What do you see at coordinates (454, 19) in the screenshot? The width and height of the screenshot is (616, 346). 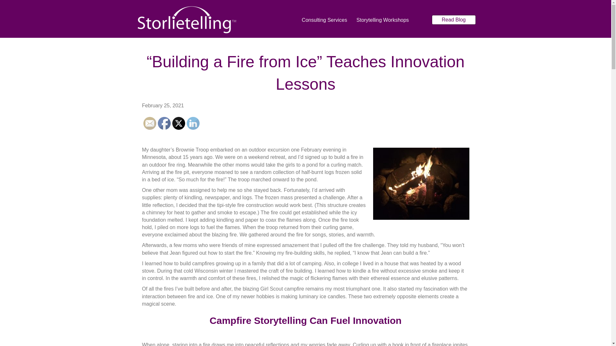 I see `Read Blog` at bounding box center [454, 19].